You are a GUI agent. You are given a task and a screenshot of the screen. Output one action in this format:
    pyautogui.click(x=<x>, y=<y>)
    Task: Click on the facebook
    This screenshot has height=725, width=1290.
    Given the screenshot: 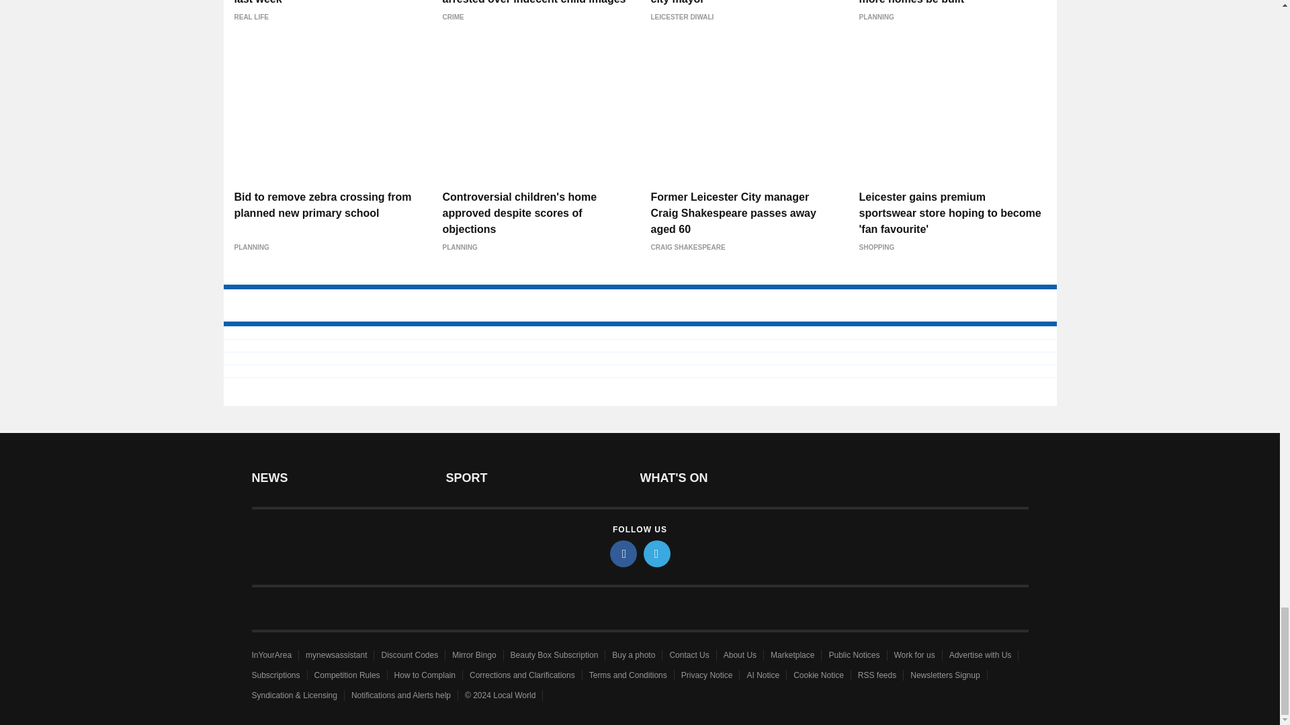 What is the action you would take?
    pyautogui.click(x=623, y=553)
    